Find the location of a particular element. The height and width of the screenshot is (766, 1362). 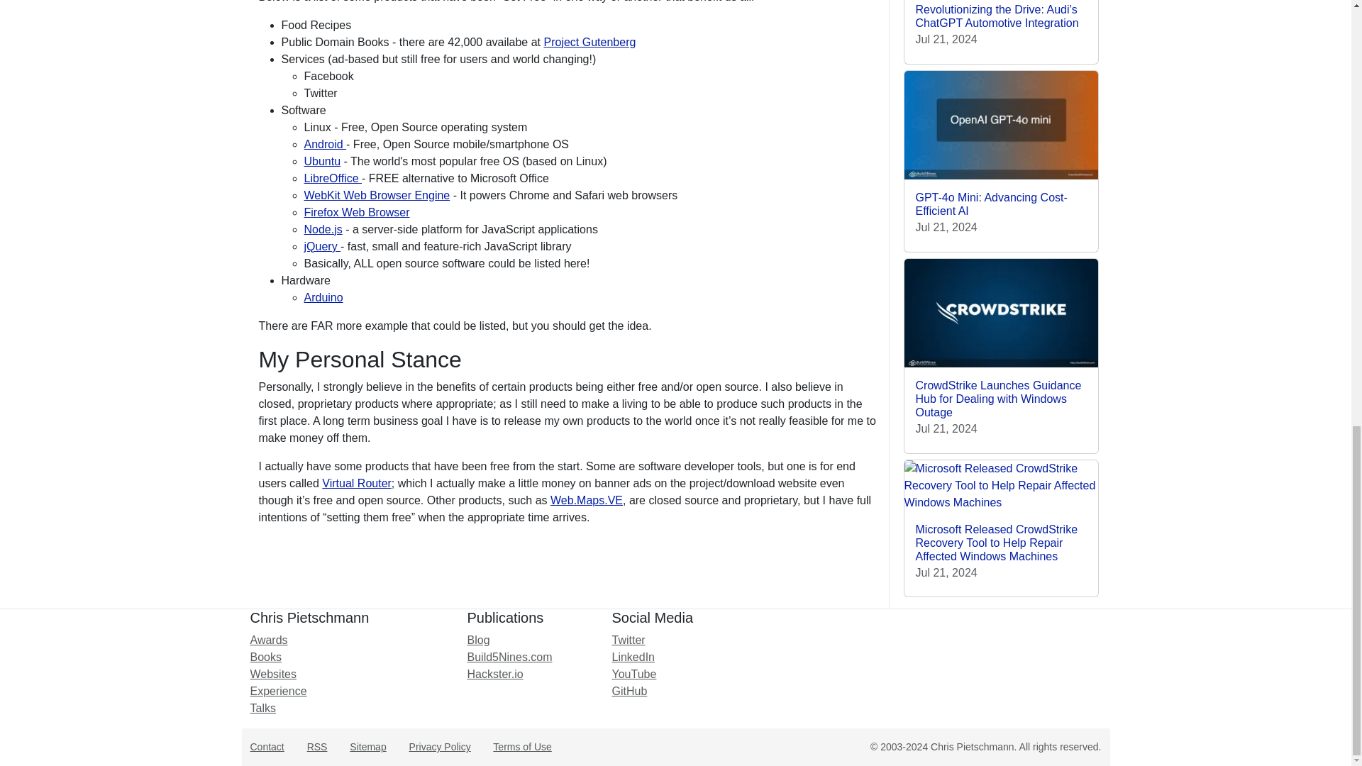

Project Gutenberg is located at coordinates (589, 42).